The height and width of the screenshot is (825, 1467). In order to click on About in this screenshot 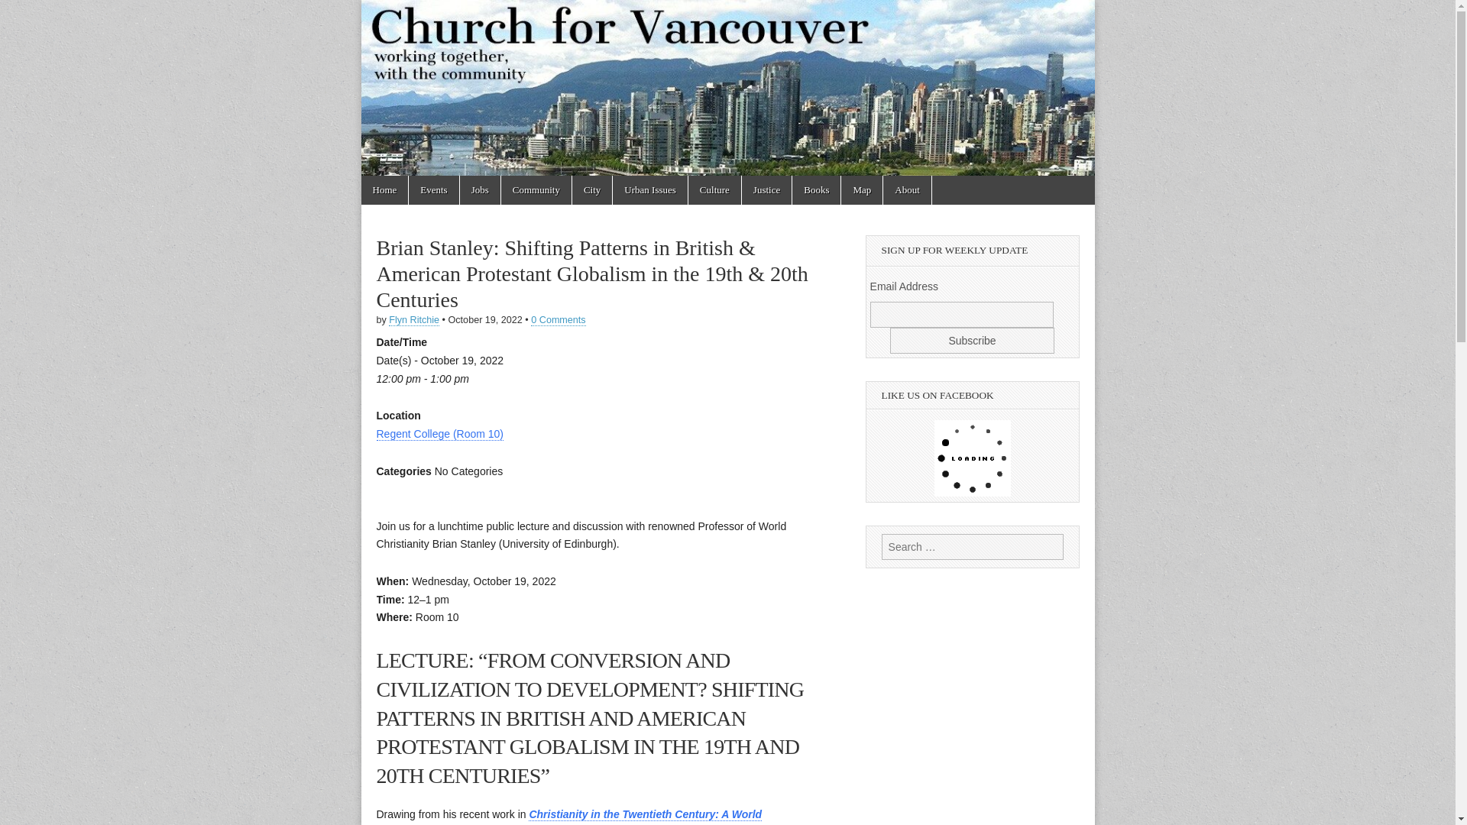, I will do `click(907, 189)`.